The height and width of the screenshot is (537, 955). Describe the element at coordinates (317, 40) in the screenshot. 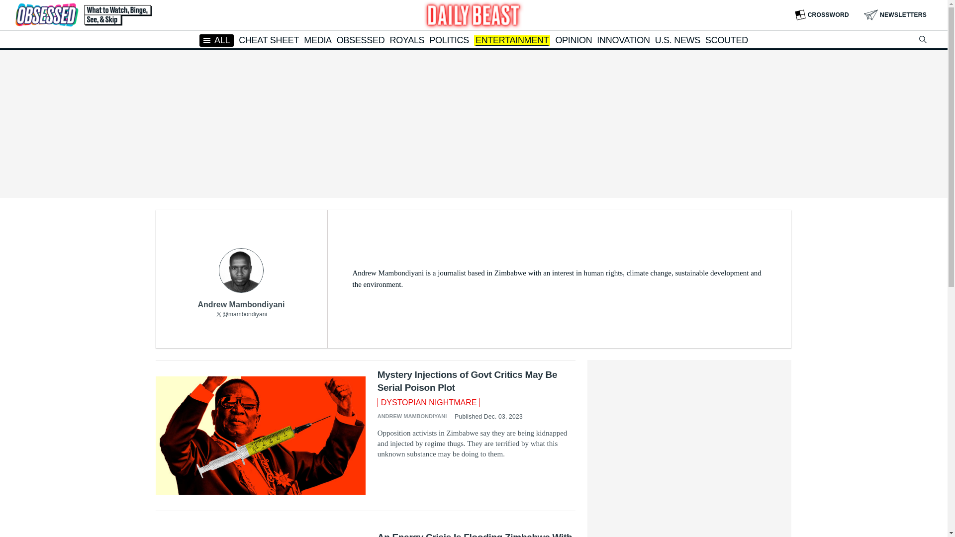

I see `MEDIA` at that location.